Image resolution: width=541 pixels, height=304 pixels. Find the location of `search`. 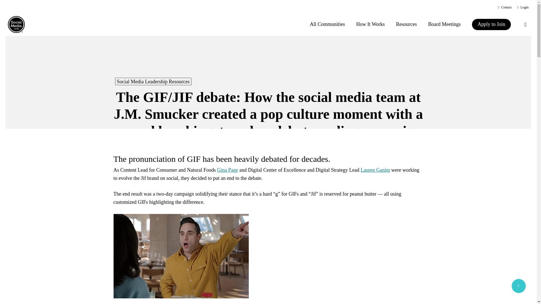

search is located at coordinates (525, 24).